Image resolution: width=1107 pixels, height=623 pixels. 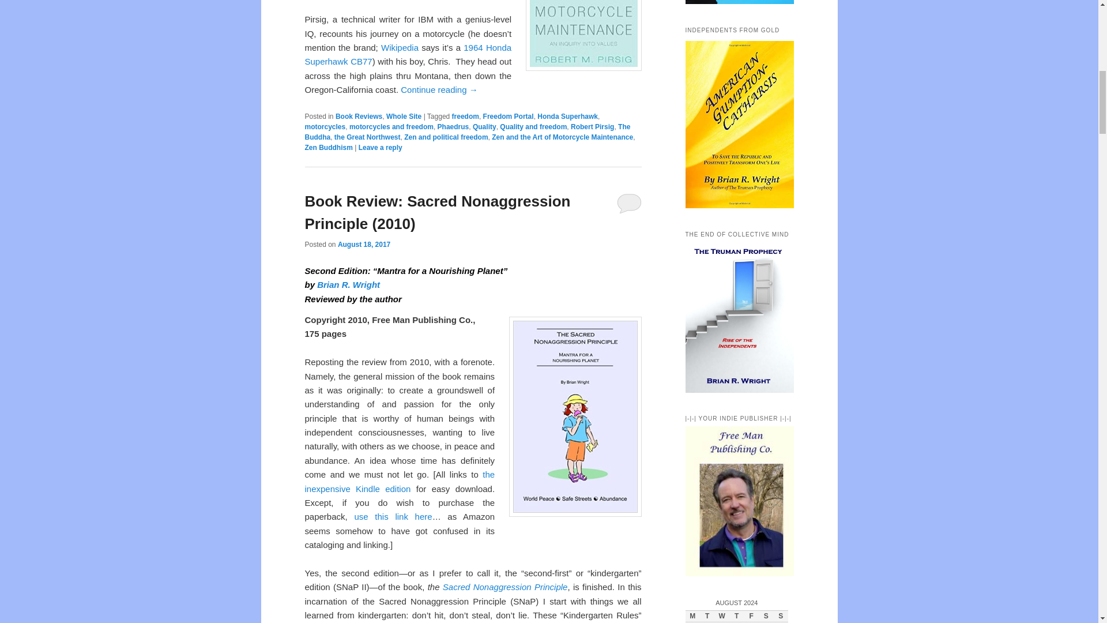 What do you see at coordinates (399, 47) in the screenshot?
I see `Wikipedia` at bounding box center [399, 47].